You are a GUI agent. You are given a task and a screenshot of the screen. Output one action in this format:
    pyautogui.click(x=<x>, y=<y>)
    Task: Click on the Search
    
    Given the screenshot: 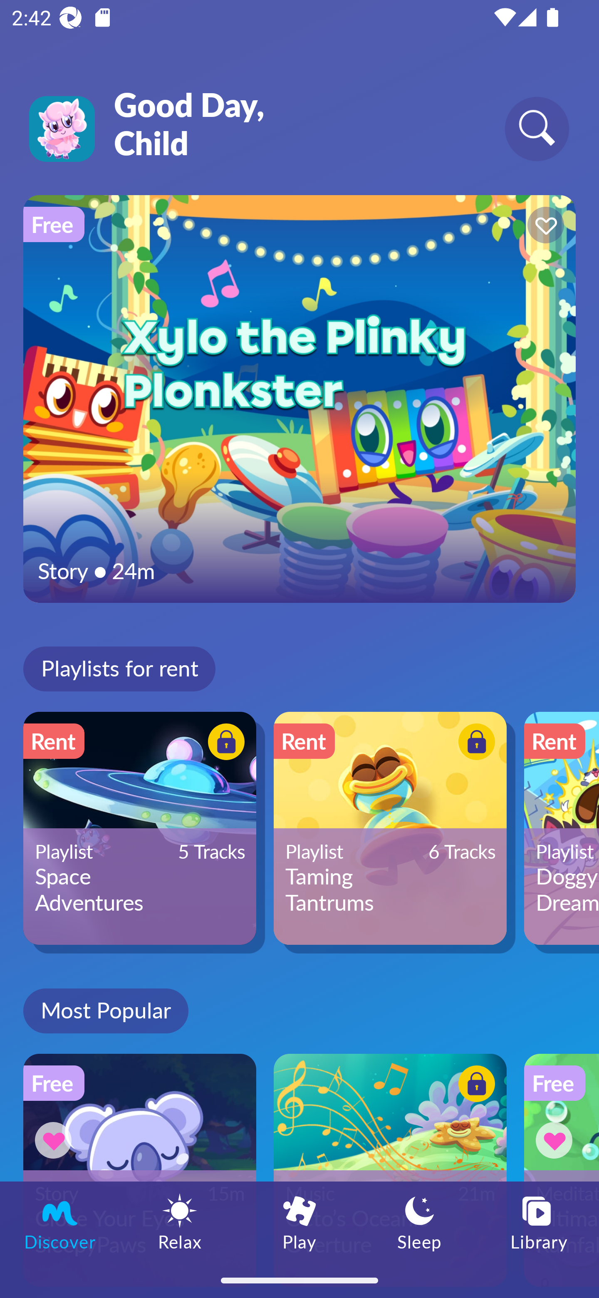 What is the action you would take?
    pyautogui.click(x=537, y=128)
    